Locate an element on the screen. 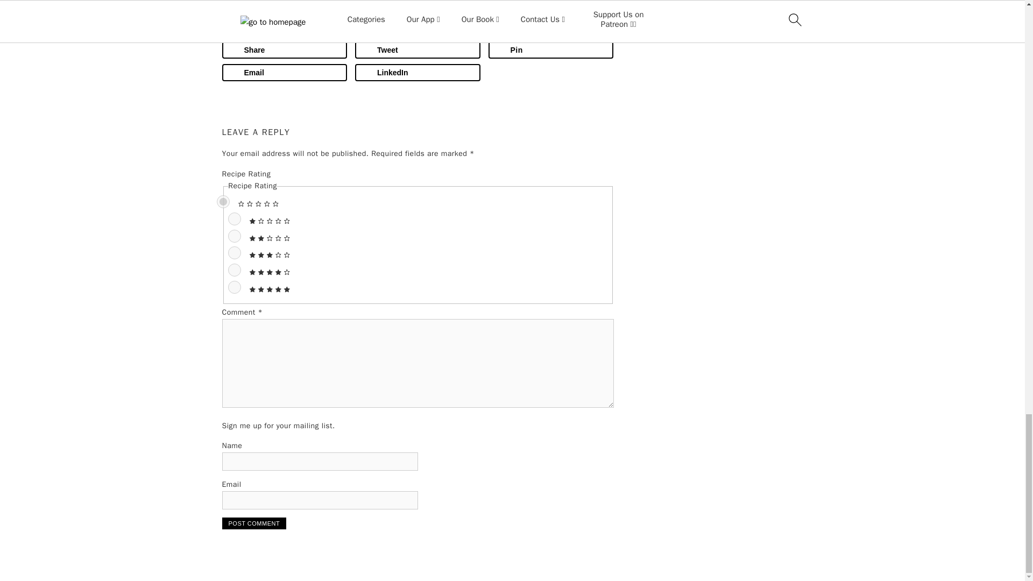  5 is located at coordinates (235, 287).